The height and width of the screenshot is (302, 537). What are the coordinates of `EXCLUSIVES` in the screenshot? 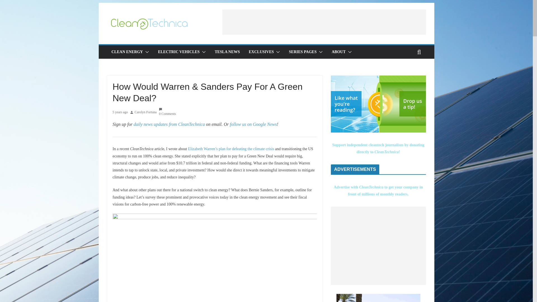 It's located at (261, 52).